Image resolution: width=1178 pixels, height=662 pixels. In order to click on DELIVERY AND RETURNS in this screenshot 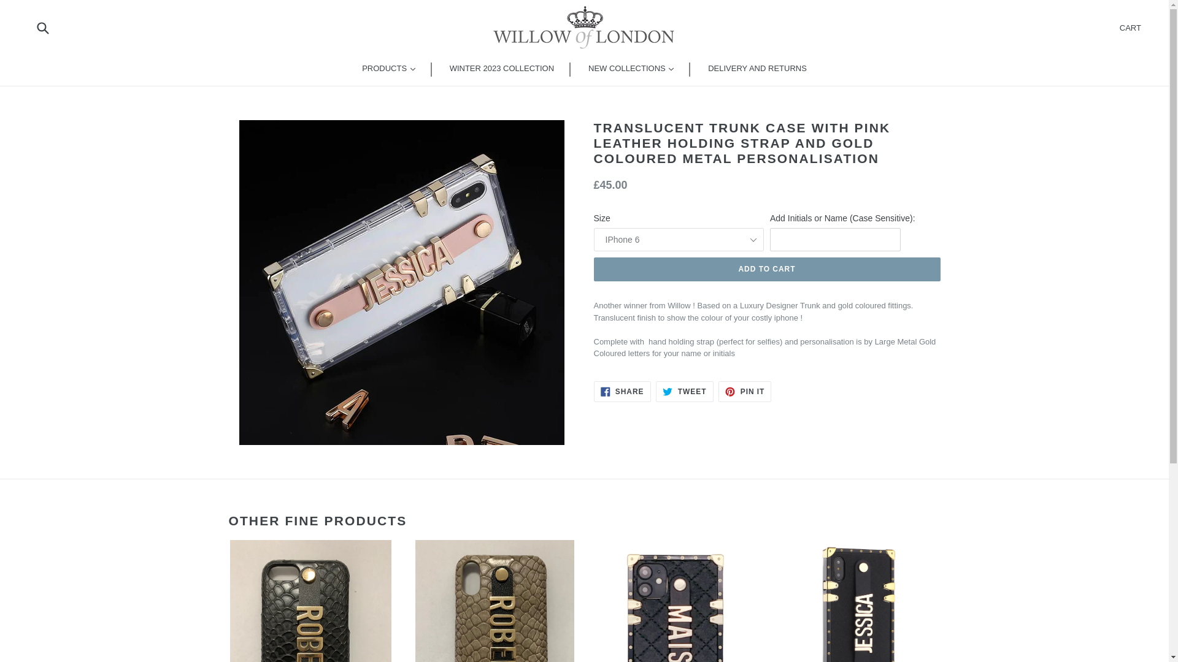, I will do `click(757, 69)`.